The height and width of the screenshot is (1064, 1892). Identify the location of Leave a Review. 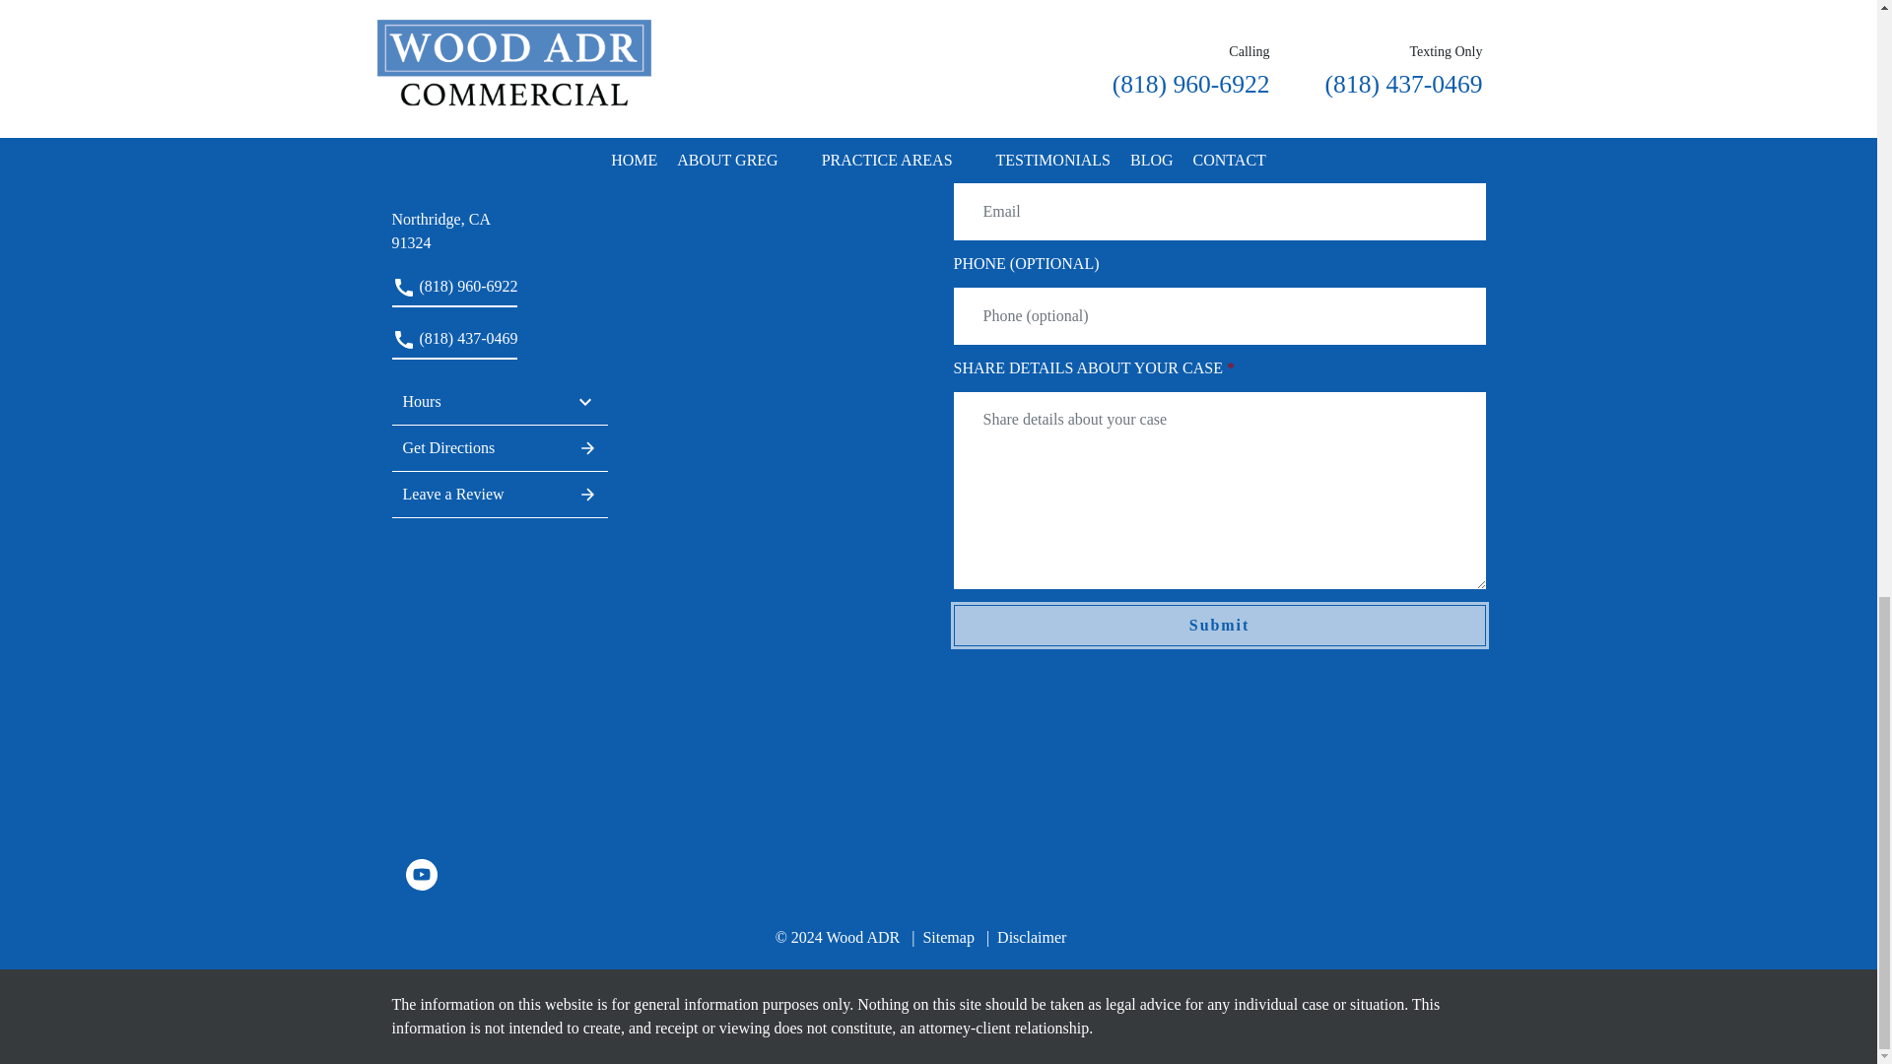
(501, 219).